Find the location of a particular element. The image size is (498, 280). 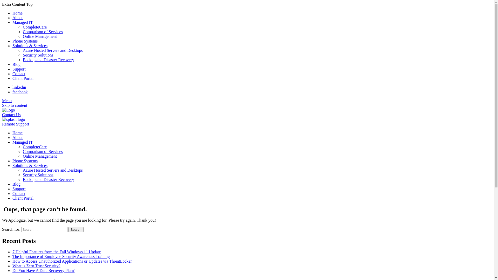

Blog is located at coordinates (17, 64).